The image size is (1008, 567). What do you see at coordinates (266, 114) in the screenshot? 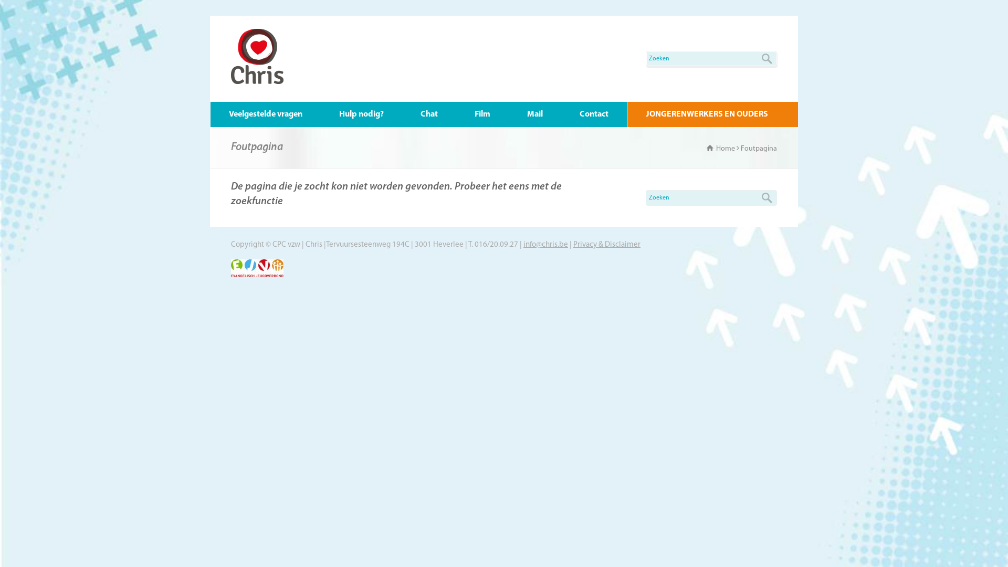
I see `Veelgestelde vragen` at bounding box center [266, 114].